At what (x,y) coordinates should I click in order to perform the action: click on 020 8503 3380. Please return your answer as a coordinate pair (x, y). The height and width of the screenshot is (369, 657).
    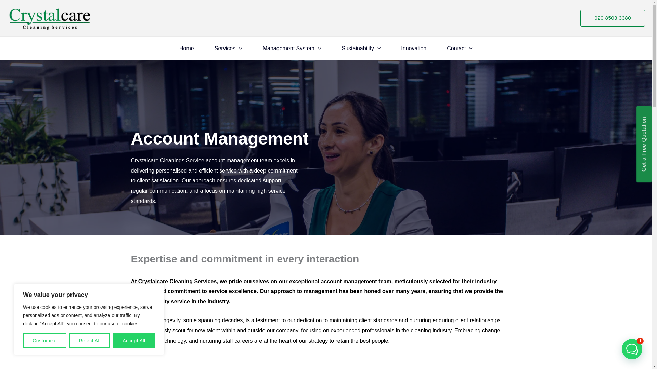
    Looking at the image, I should click on (613, 18).